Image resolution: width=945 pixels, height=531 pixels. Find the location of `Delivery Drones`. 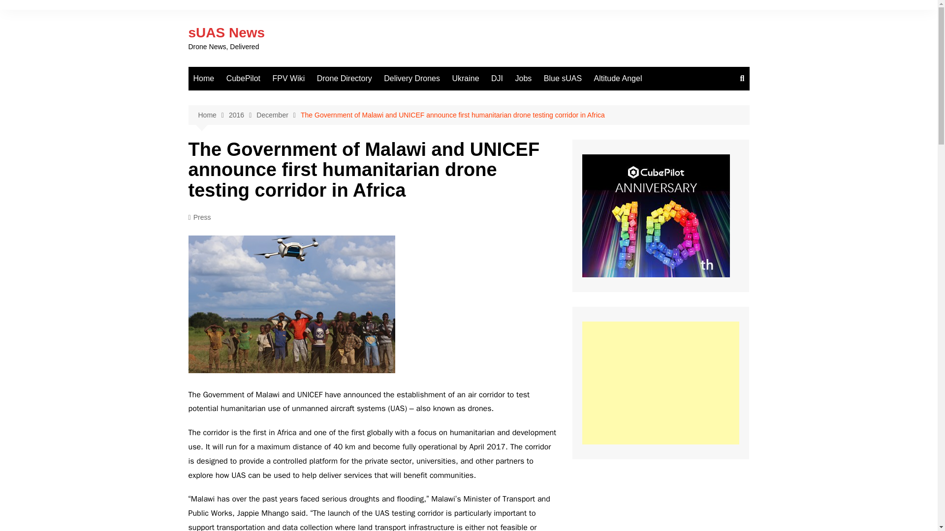

Delivery Drones is located at coordinates (411, 79).